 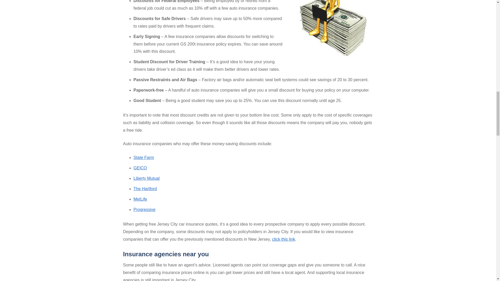 What do you see at coordinates (144, 158) in the screenshot?
I see `State Farm` at bounding box center [144, 158].